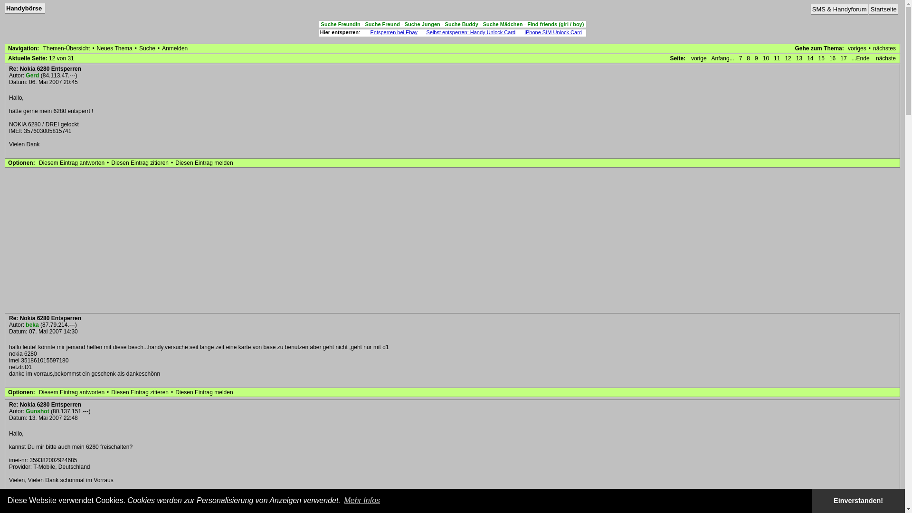  What do you see at coordinates (140, 163) in the screenshot?
I see `Diesen Eintrag zitieren` at bounding box center [140, 163].